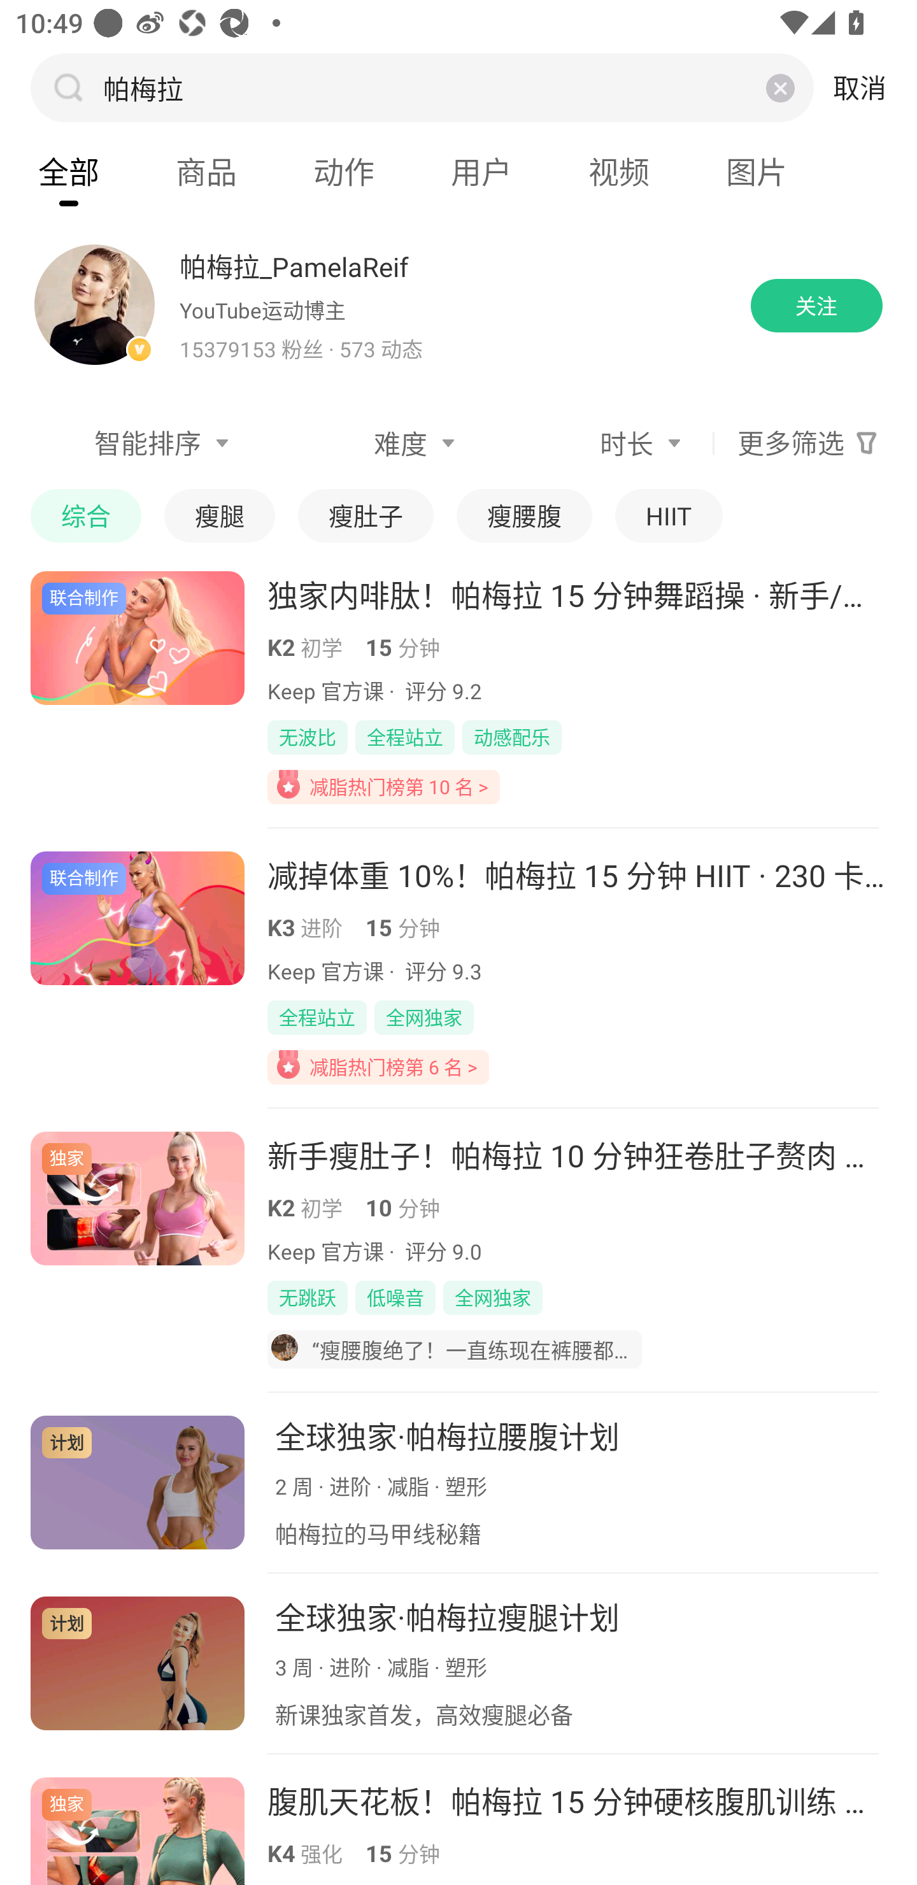  What do you see at coordinates (219, 515) in the screenshot?
I see `瘦腿` at bounding box center [219, 515].